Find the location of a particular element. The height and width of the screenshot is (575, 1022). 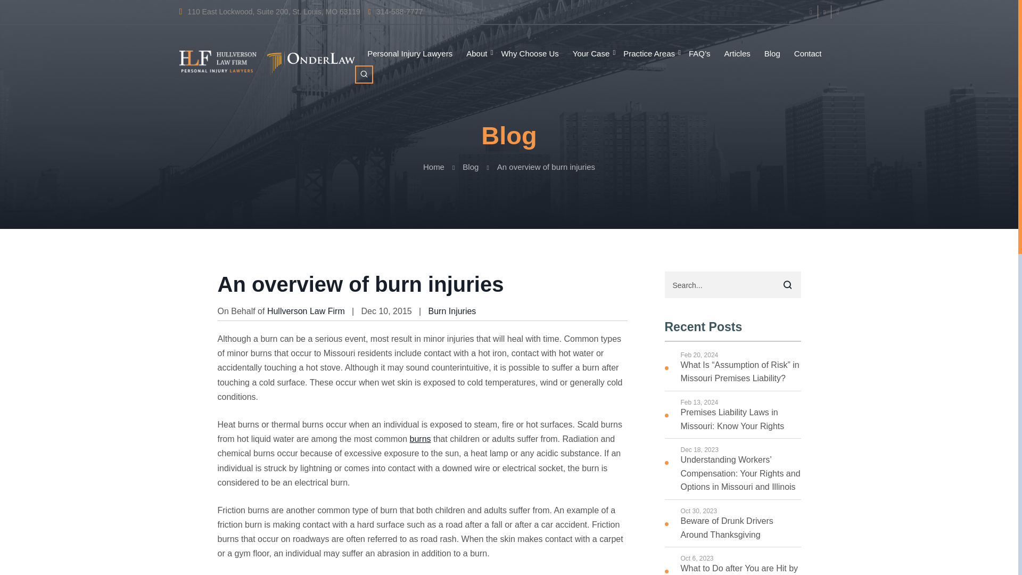

Why Choose Us is located at coordinates (530, 54).